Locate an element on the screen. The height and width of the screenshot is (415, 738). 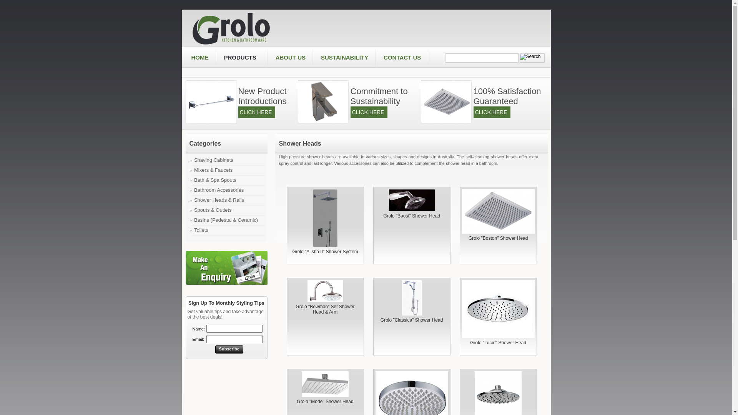
Grolo "Lucio" Shower Head is located at coordinates (498, 309).